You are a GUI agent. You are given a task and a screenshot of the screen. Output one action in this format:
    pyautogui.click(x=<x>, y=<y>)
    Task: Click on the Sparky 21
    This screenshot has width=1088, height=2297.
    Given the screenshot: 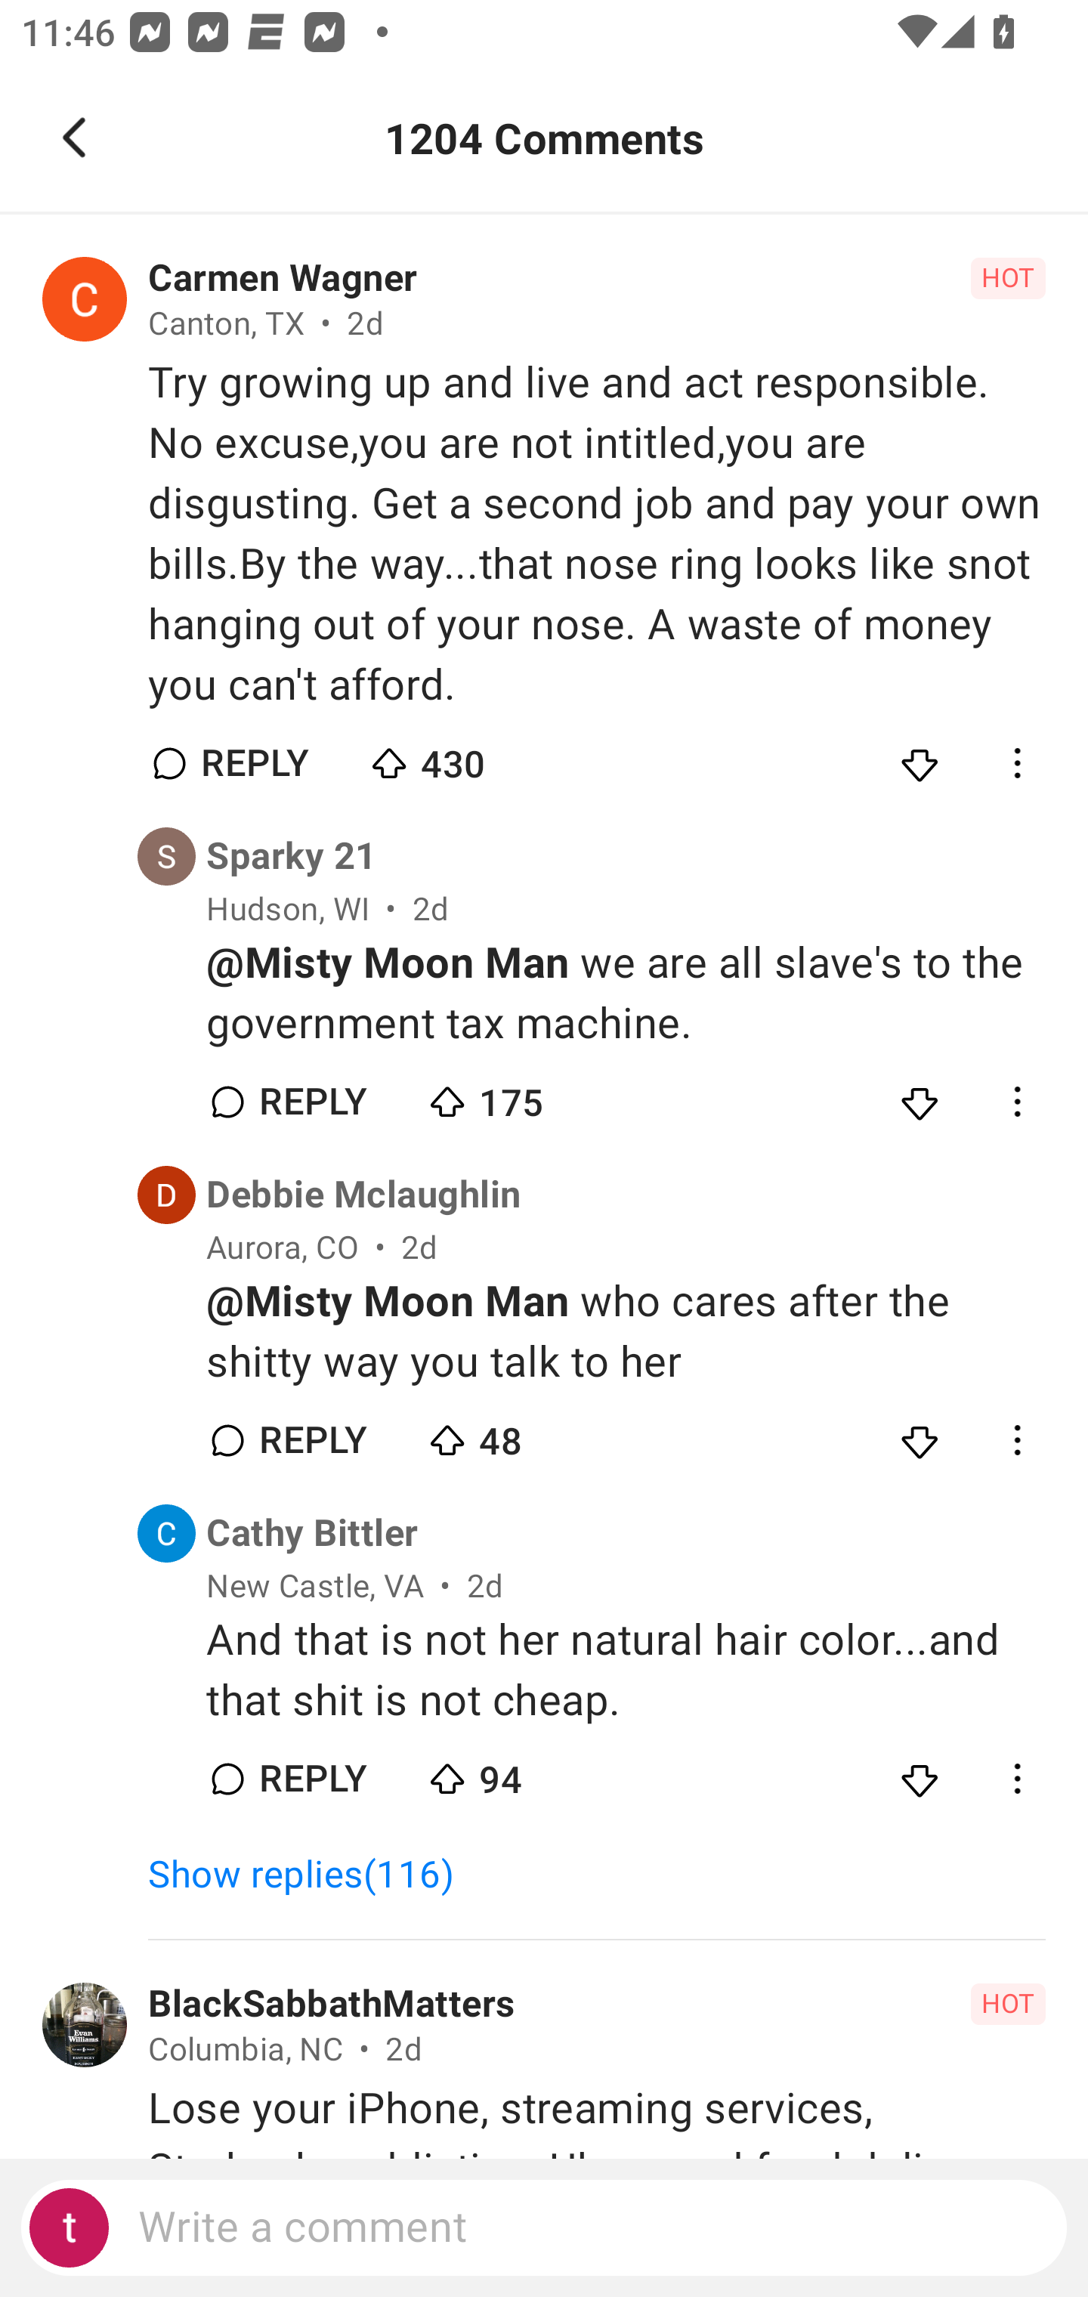 What is the action you would take?
    pyautogui.click(x=292, y=855)
    